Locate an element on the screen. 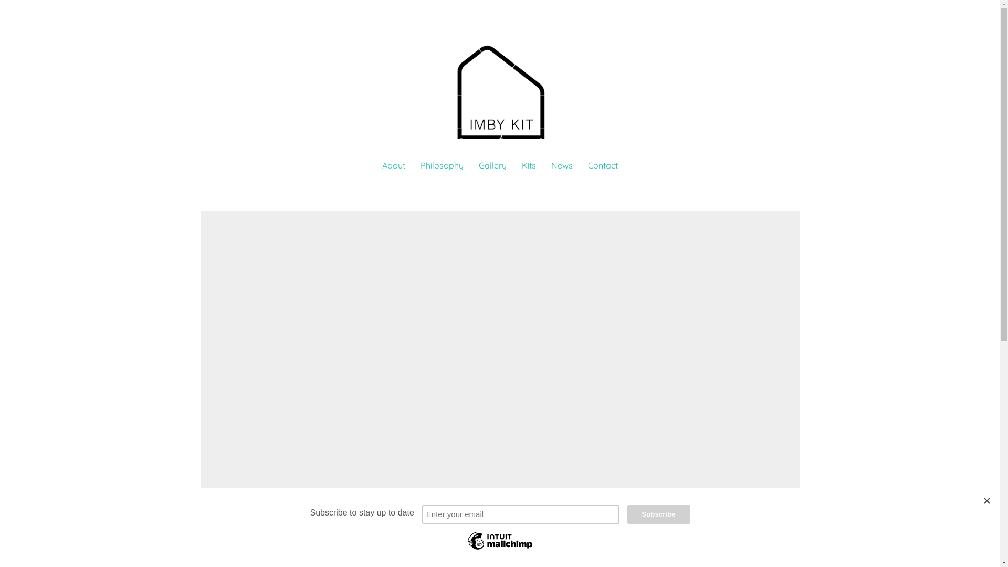  Philosophy is located at coordinates (442, 166).